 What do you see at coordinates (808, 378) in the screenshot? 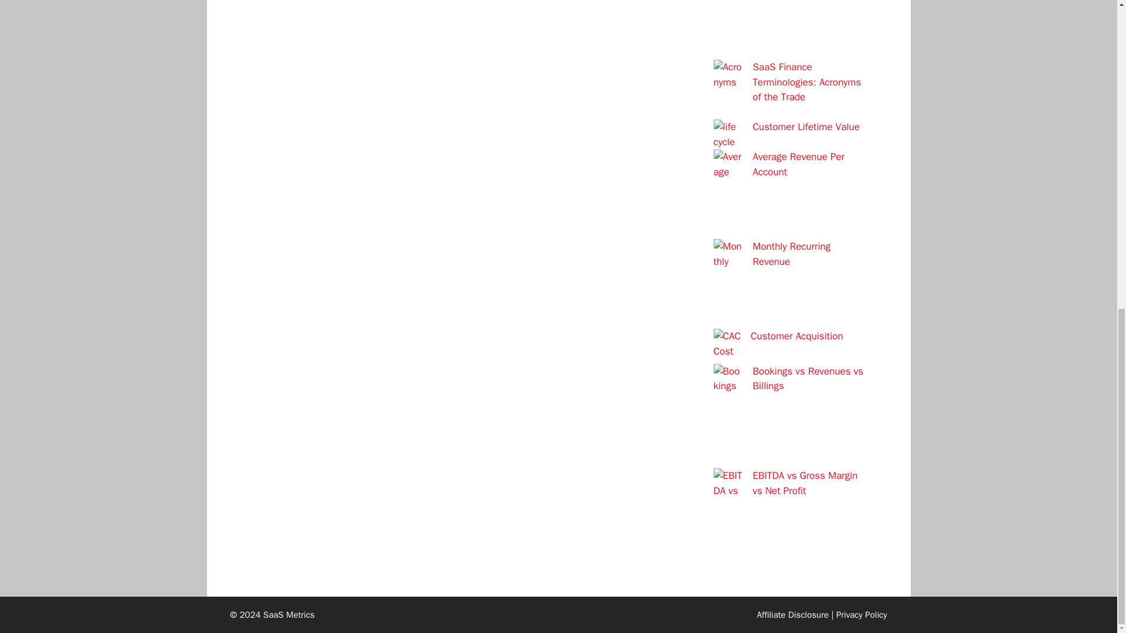
I see `Bookings vs Revenues vs Billings` at bounding box center [808, 378].